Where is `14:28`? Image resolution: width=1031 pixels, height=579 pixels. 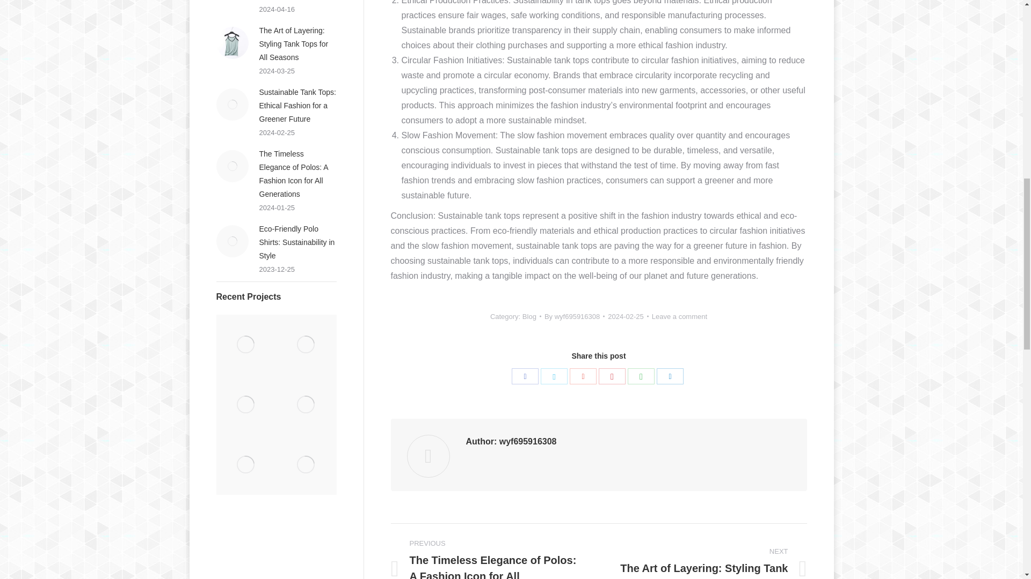
14:28 is located at coordinates (628, 316).